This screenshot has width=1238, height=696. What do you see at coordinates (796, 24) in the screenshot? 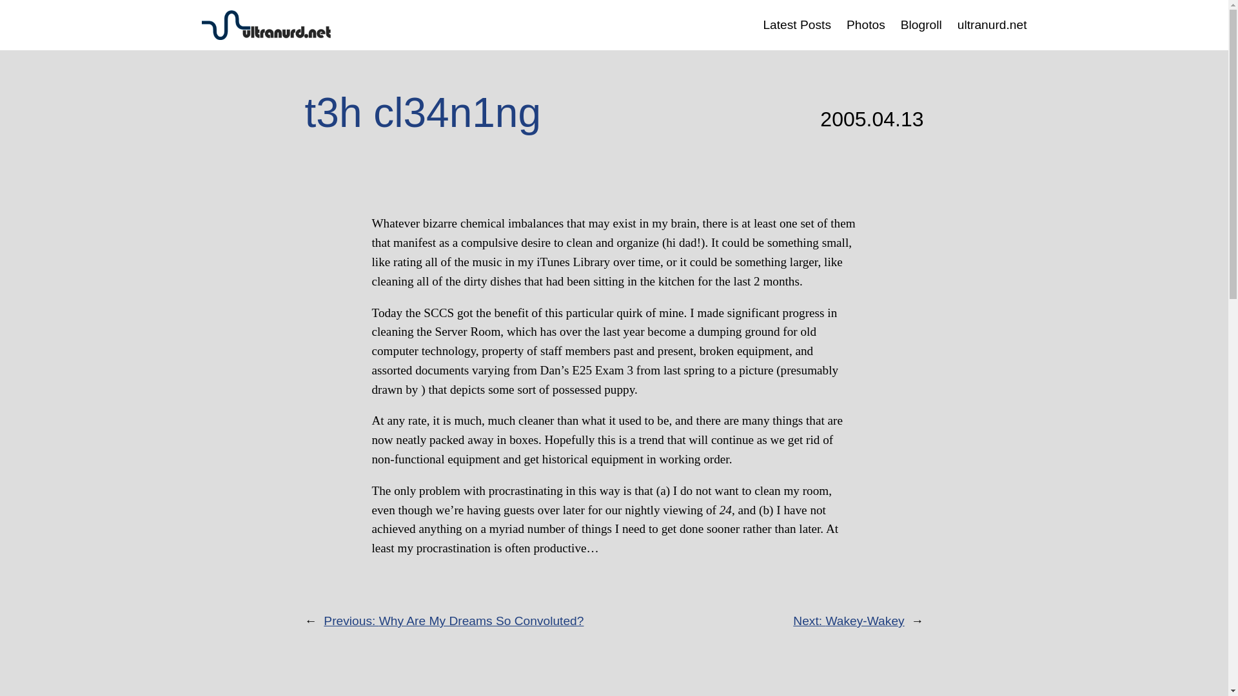
I see `Latest Posts` at bounding box center [796, 24].